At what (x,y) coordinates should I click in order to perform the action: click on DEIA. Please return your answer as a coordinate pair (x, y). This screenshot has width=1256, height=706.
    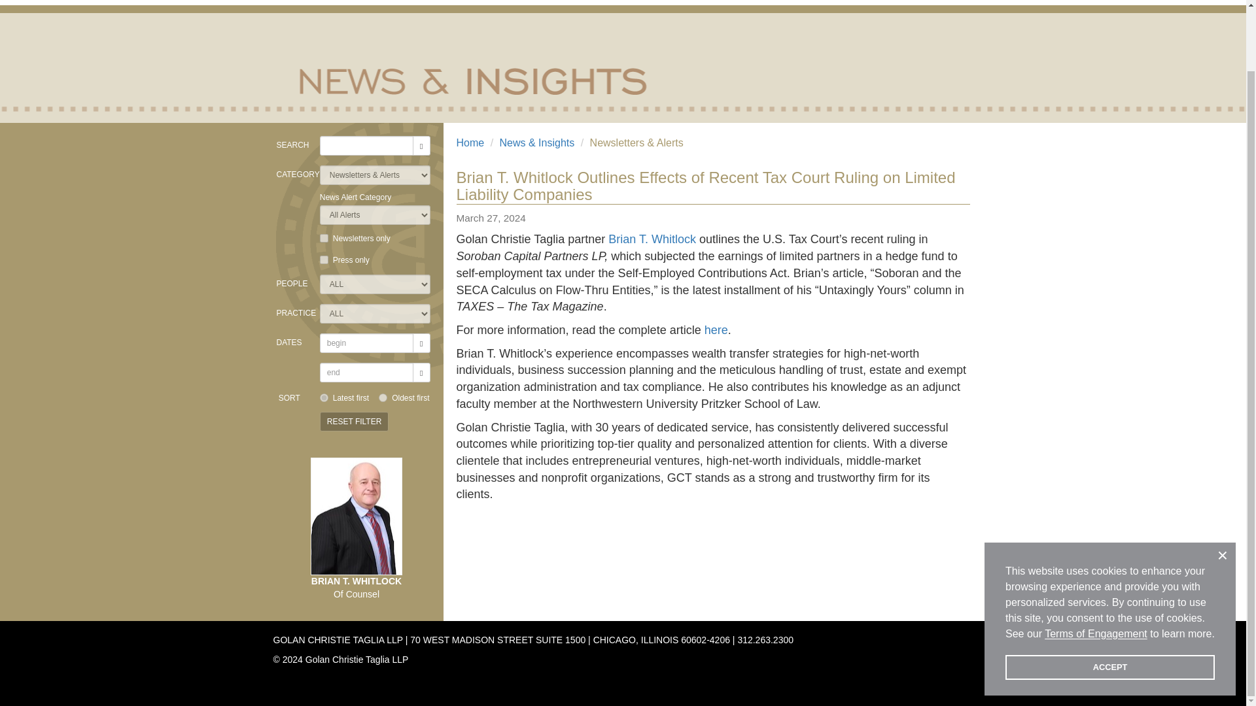
    Looking at the image, I should click on (803, 1).